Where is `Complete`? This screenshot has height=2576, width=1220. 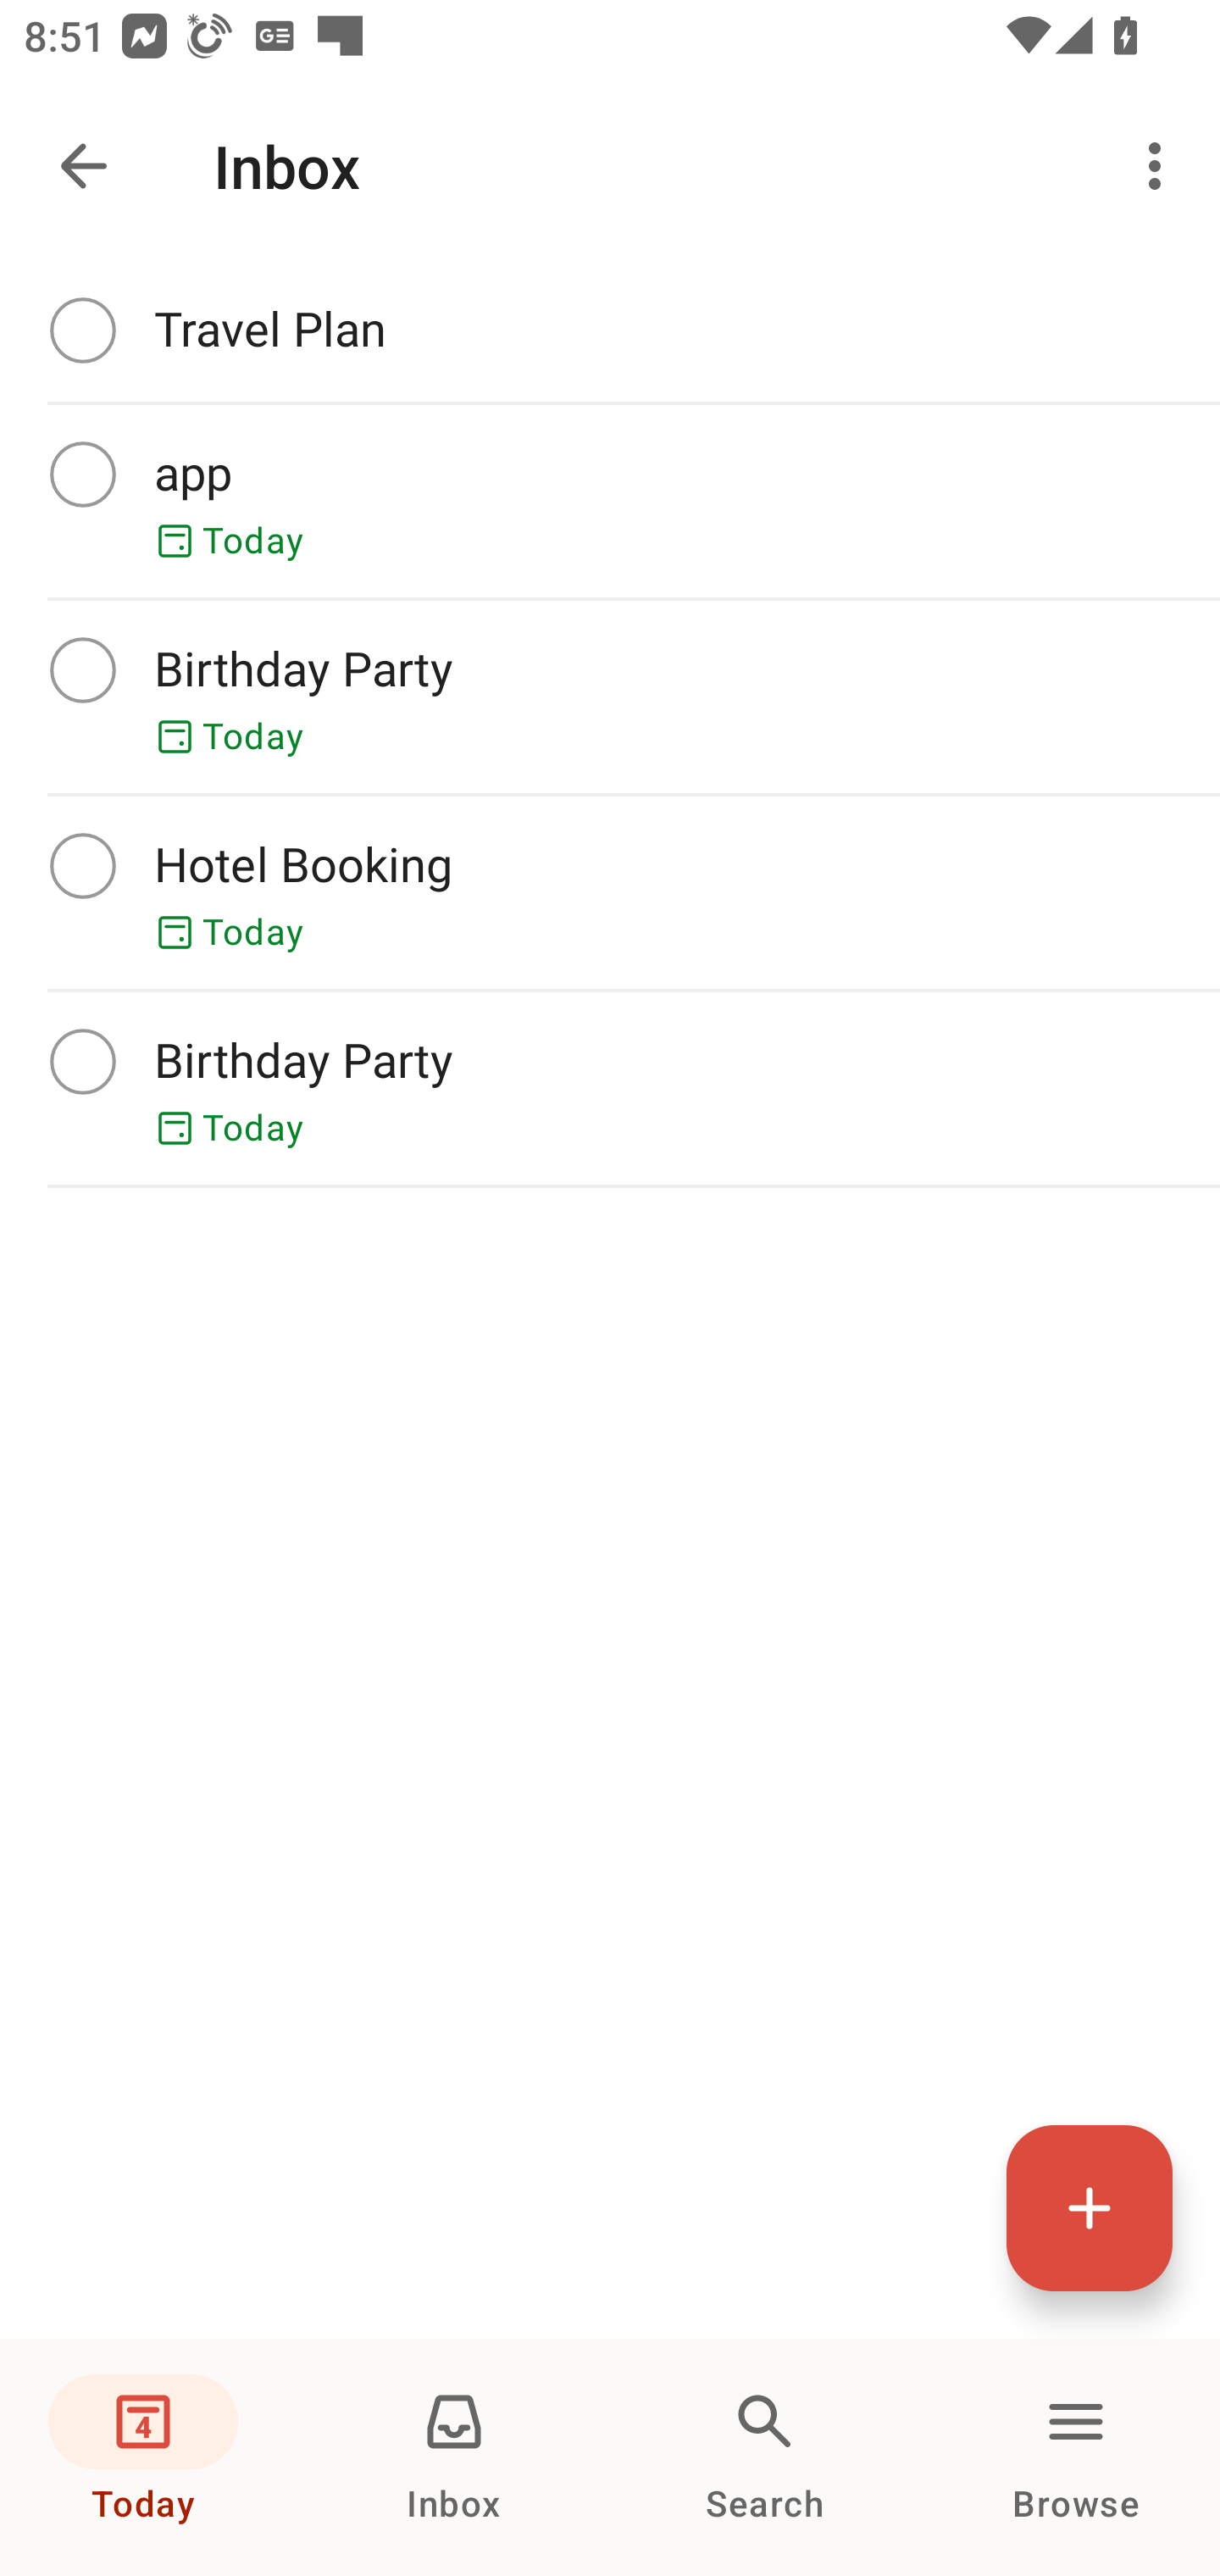
Complete is located at coordinates (82, 329).